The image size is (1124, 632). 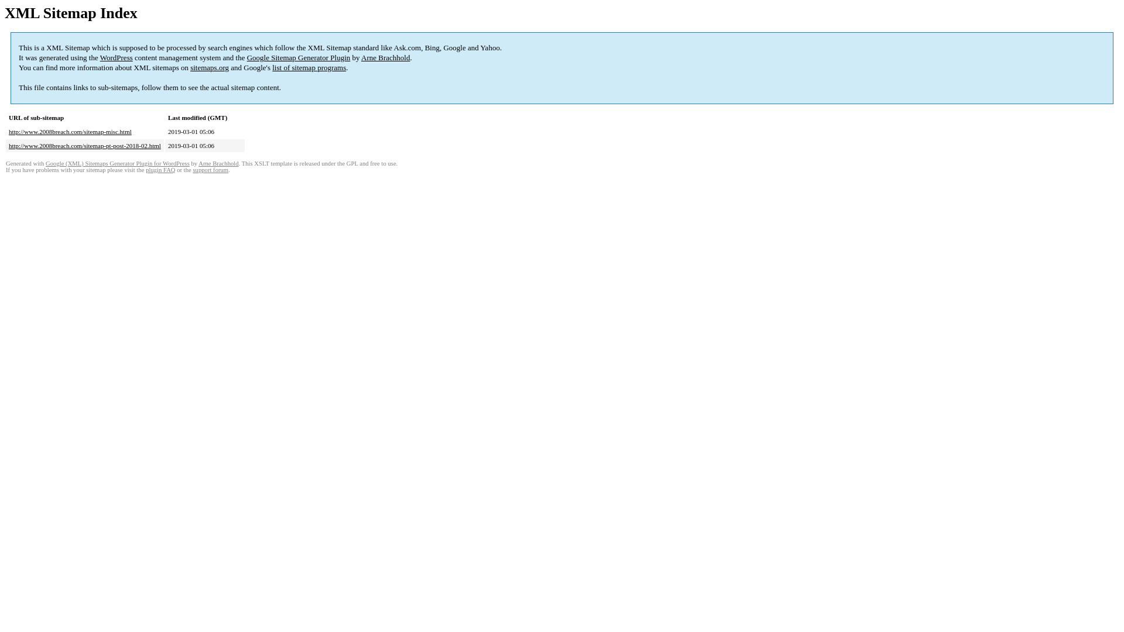 What do you see at coordinates (218, 164) in the screenshot?
I see `Arne Brachhold` at bounding box center [218, 164].